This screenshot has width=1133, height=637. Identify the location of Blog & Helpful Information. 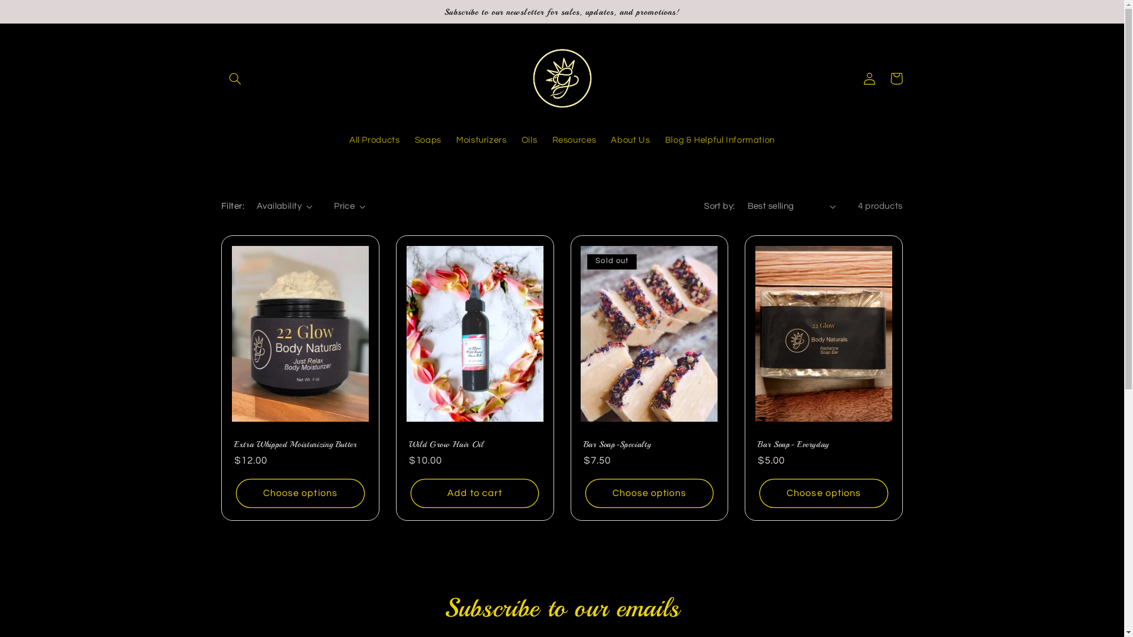
(720, 141).